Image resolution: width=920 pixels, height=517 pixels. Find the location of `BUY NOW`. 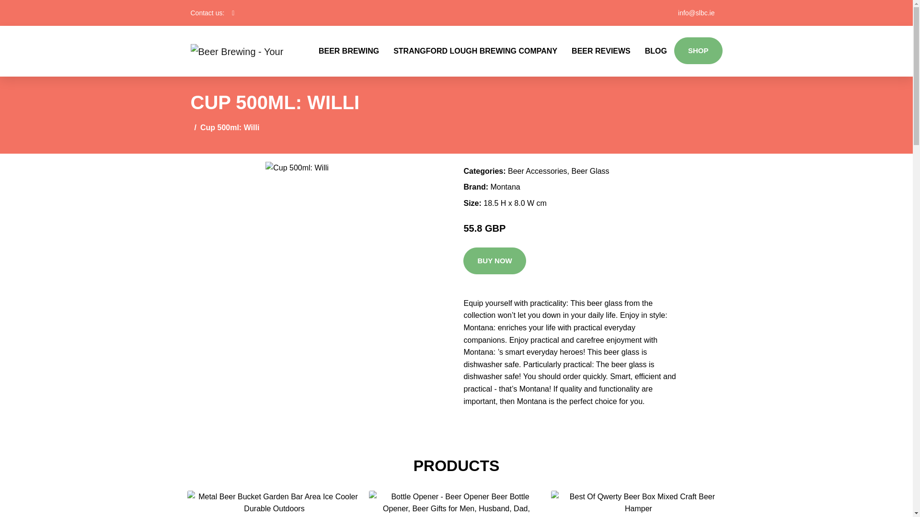

BUY NOW is located at coordinates (494, 261).